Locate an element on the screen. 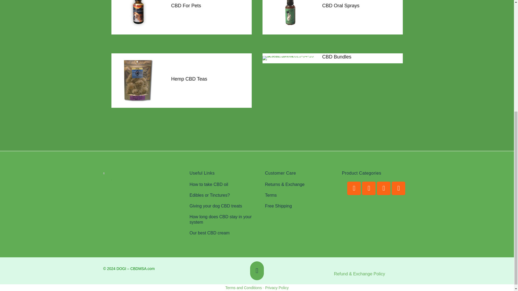 The height and width of the screenshot is (291, 518). Our best CBD cream is located at coordinates (223, 233).